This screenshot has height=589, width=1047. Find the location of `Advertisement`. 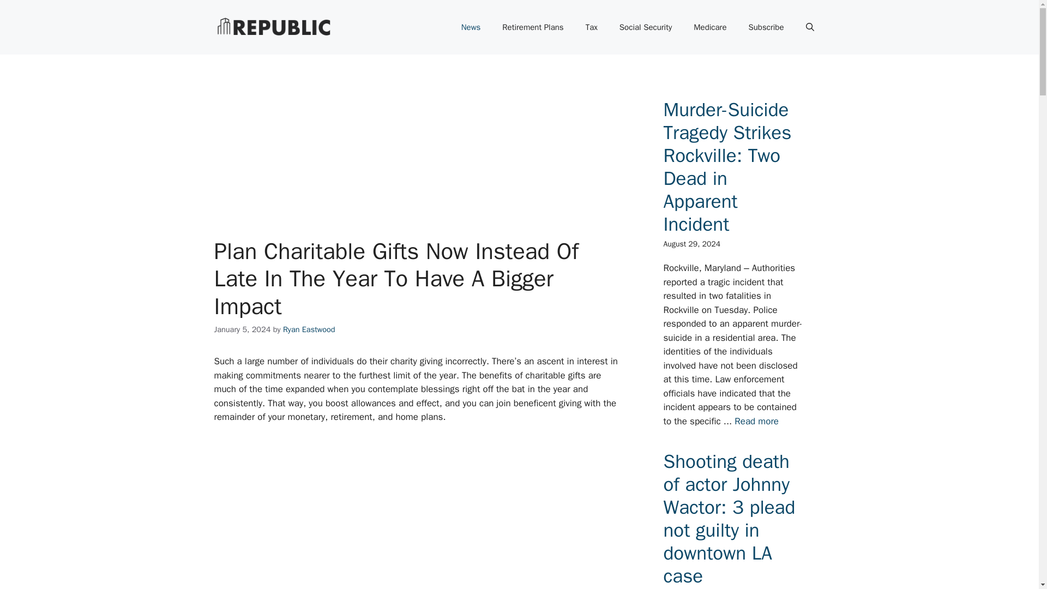

Advertisement is located at coordinates (432, 157).